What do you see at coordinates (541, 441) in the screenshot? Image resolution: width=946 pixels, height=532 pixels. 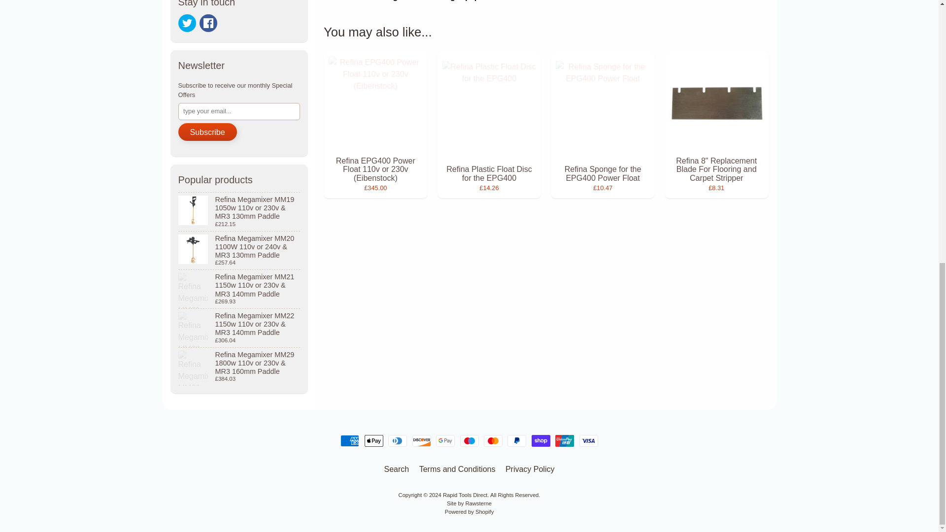 I see `Shop Pay` at bounding box center [541, 441].